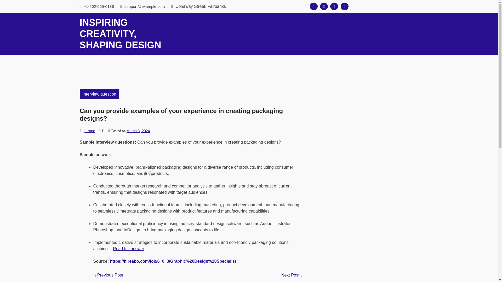 The image size is (502, 282). Describe the element at coordinates (109, 275) in the screenshot. I see `Previous Post` at that location.